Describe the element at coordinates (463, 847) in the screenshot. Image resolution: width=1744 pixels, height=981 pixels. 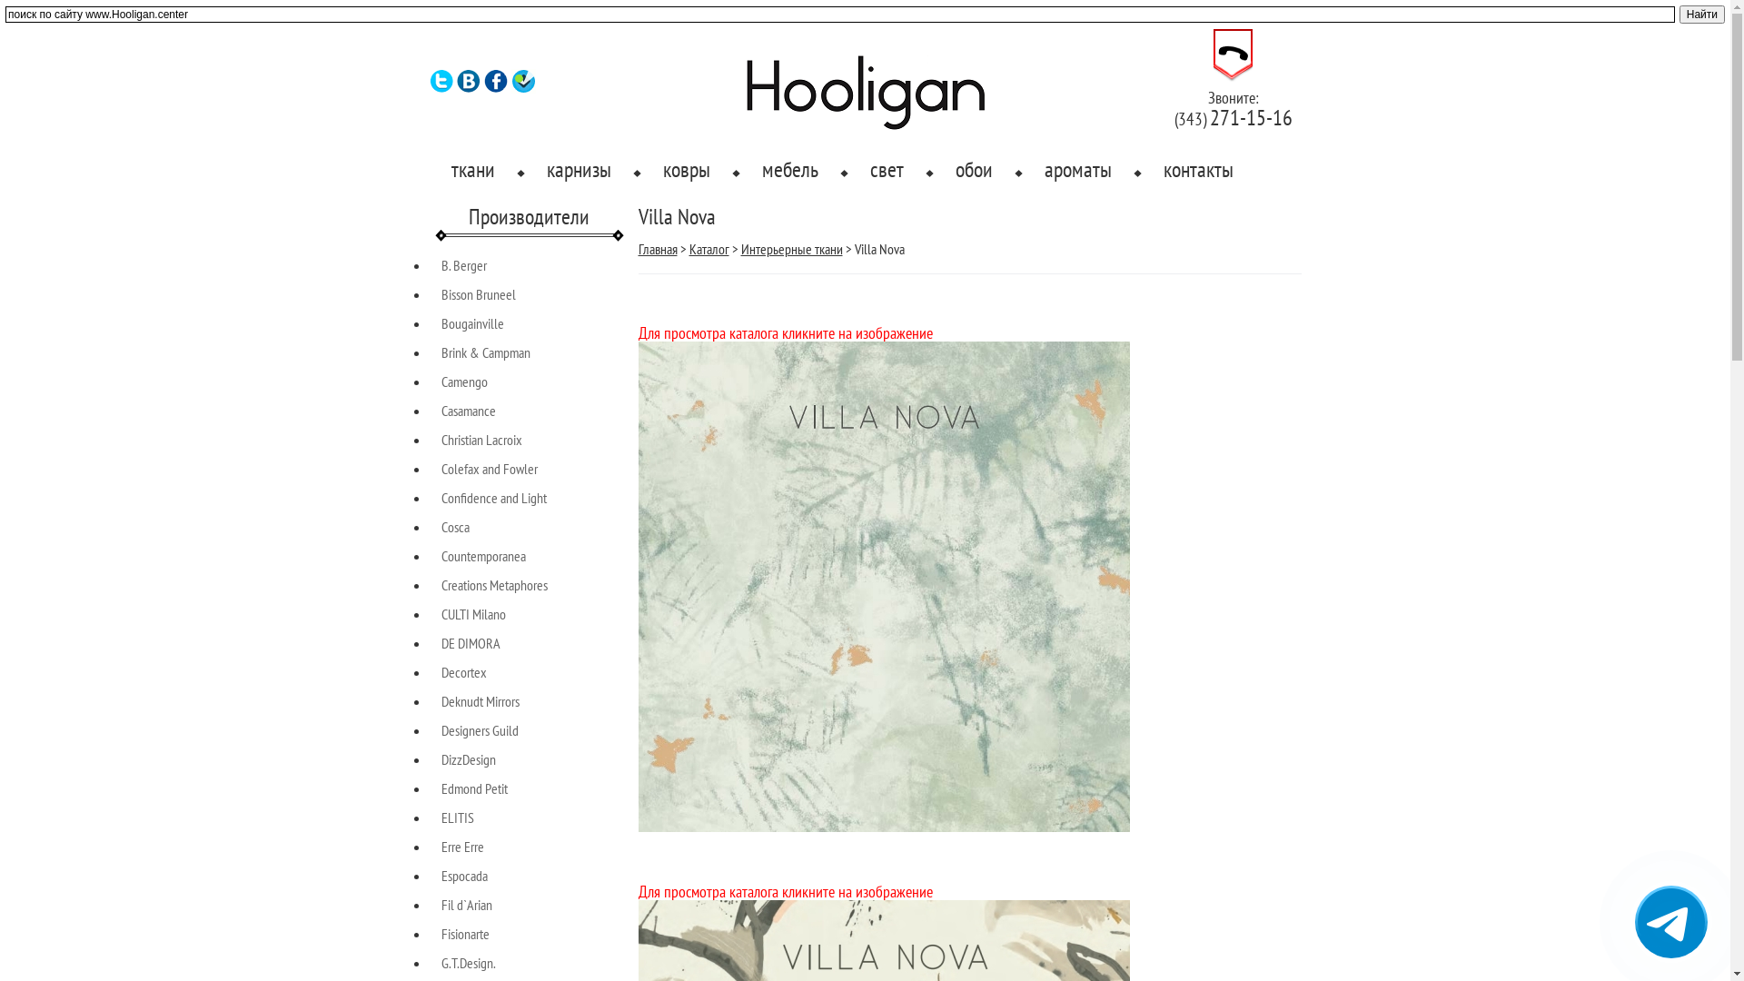
I see `Erre Erre` at that location.